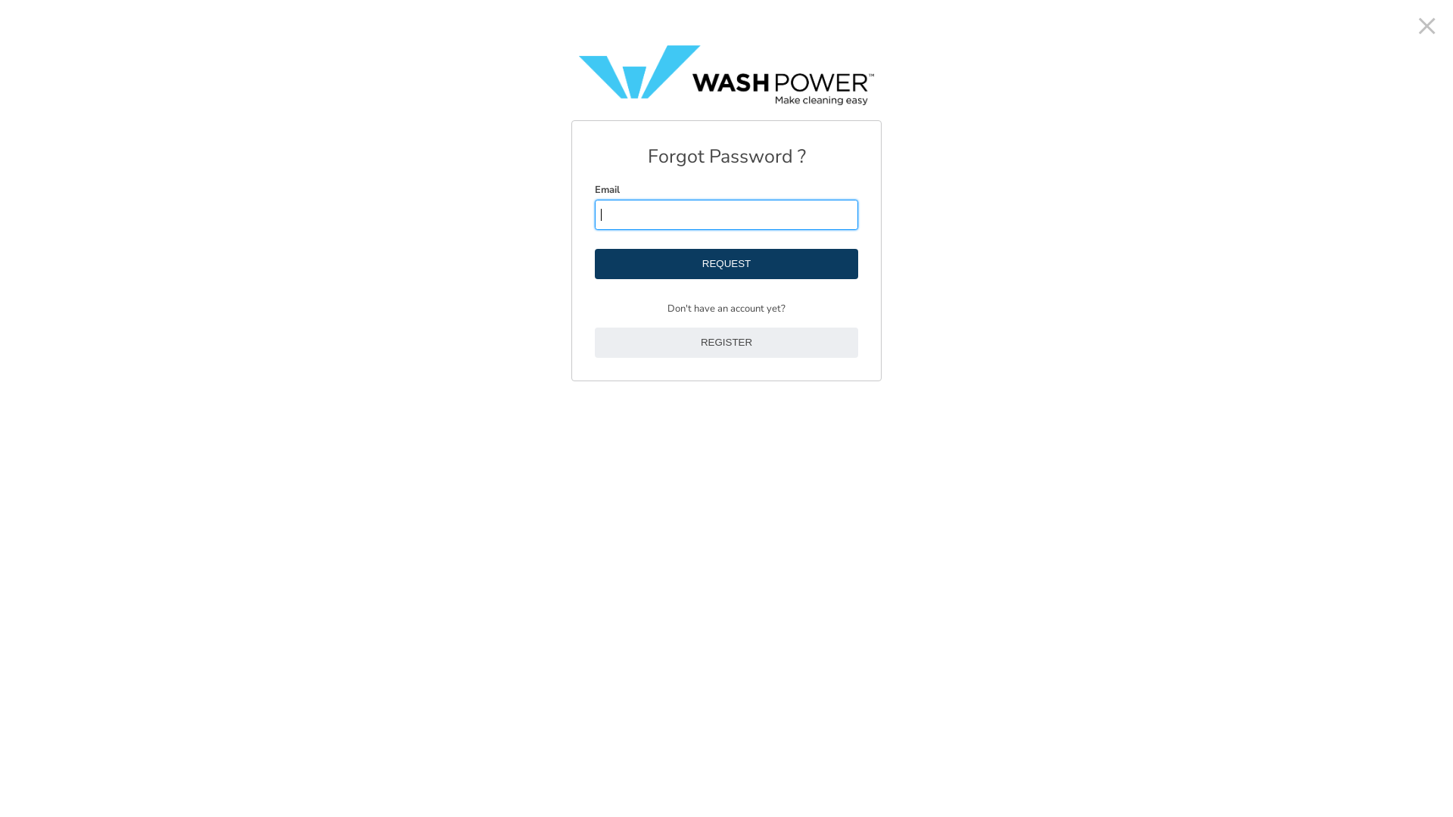 Image resolution: width=1453 pixels, height=817 pixels. I want to click on REQUEST, so click(726, 264).